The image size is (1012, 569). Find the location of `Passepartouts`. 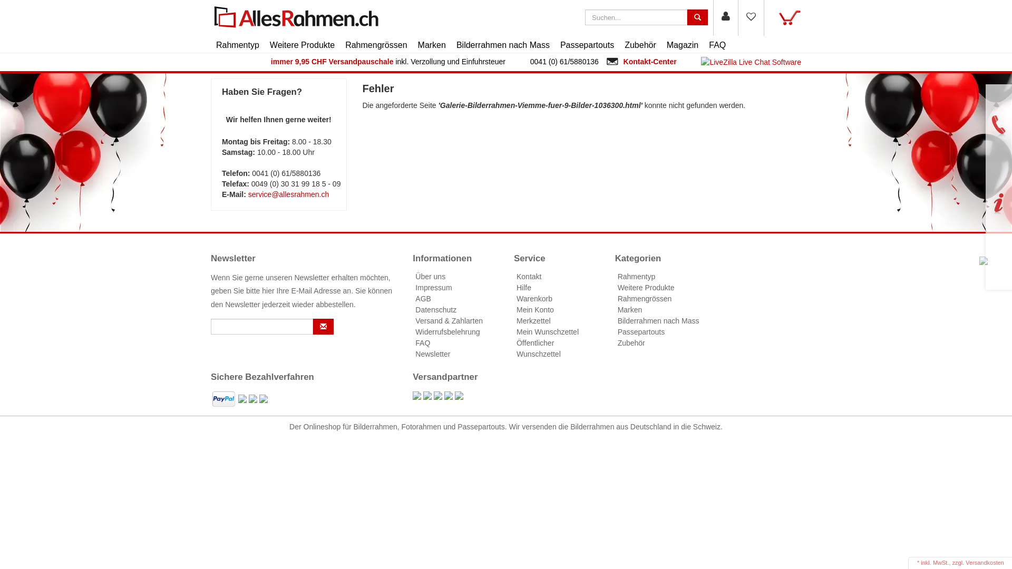

Passepartouts is located at coordinates (587, 45).